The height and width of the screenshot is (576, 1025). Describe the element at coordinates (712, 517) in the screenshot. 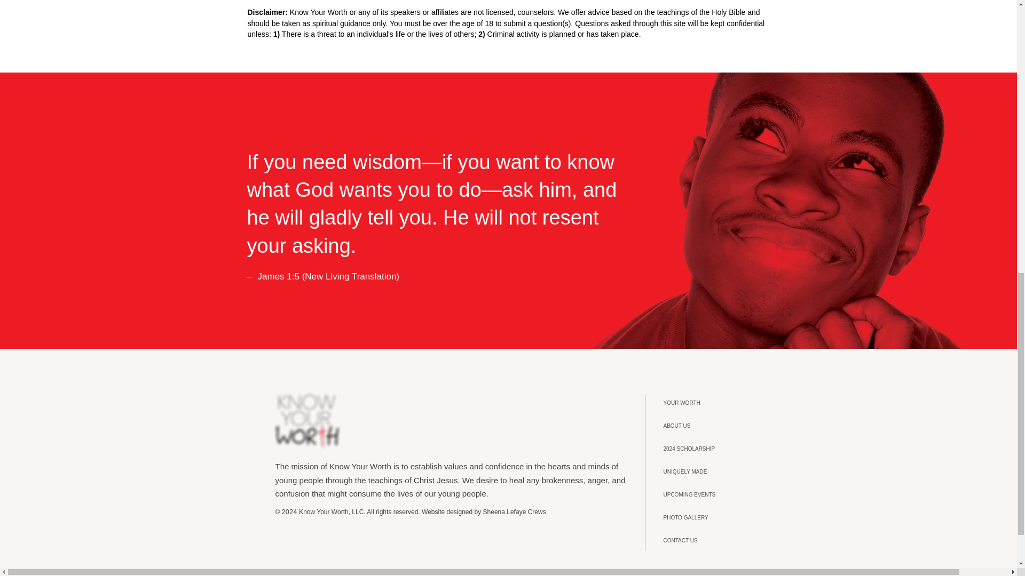

I see `PHOTO GALLERY` at that location.